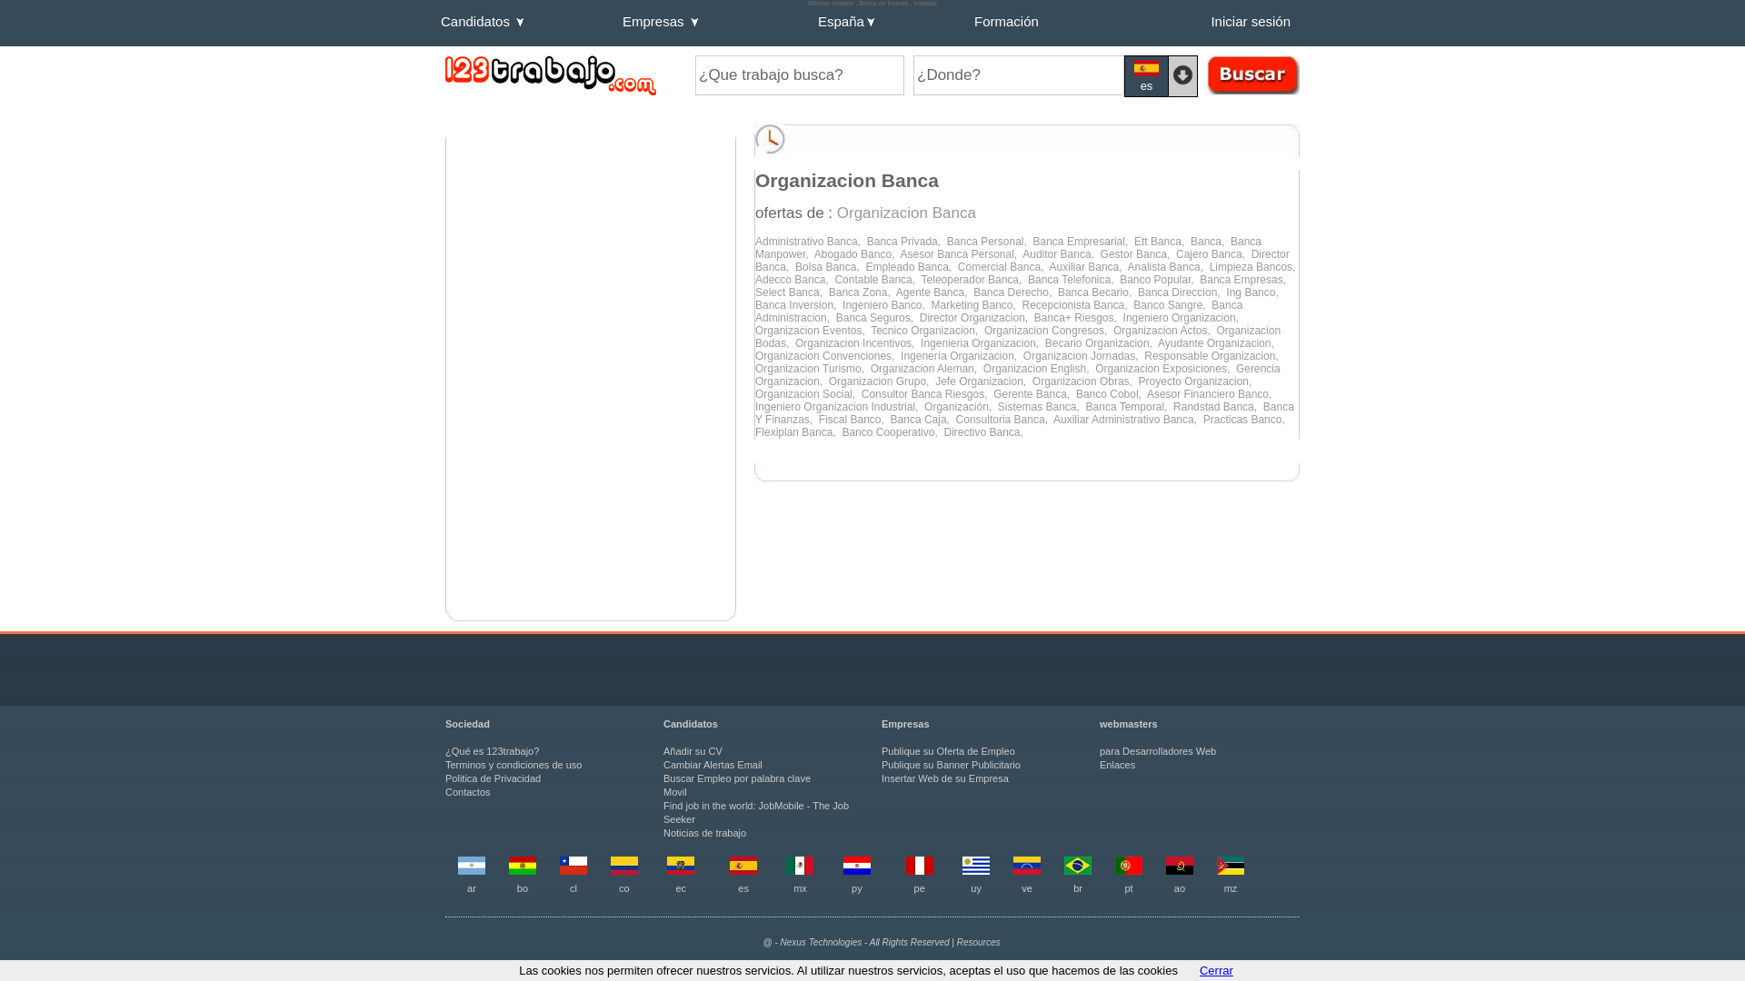 The image size is (1745, 981). I want to click on Organizacion Social, , so click(809, 394).